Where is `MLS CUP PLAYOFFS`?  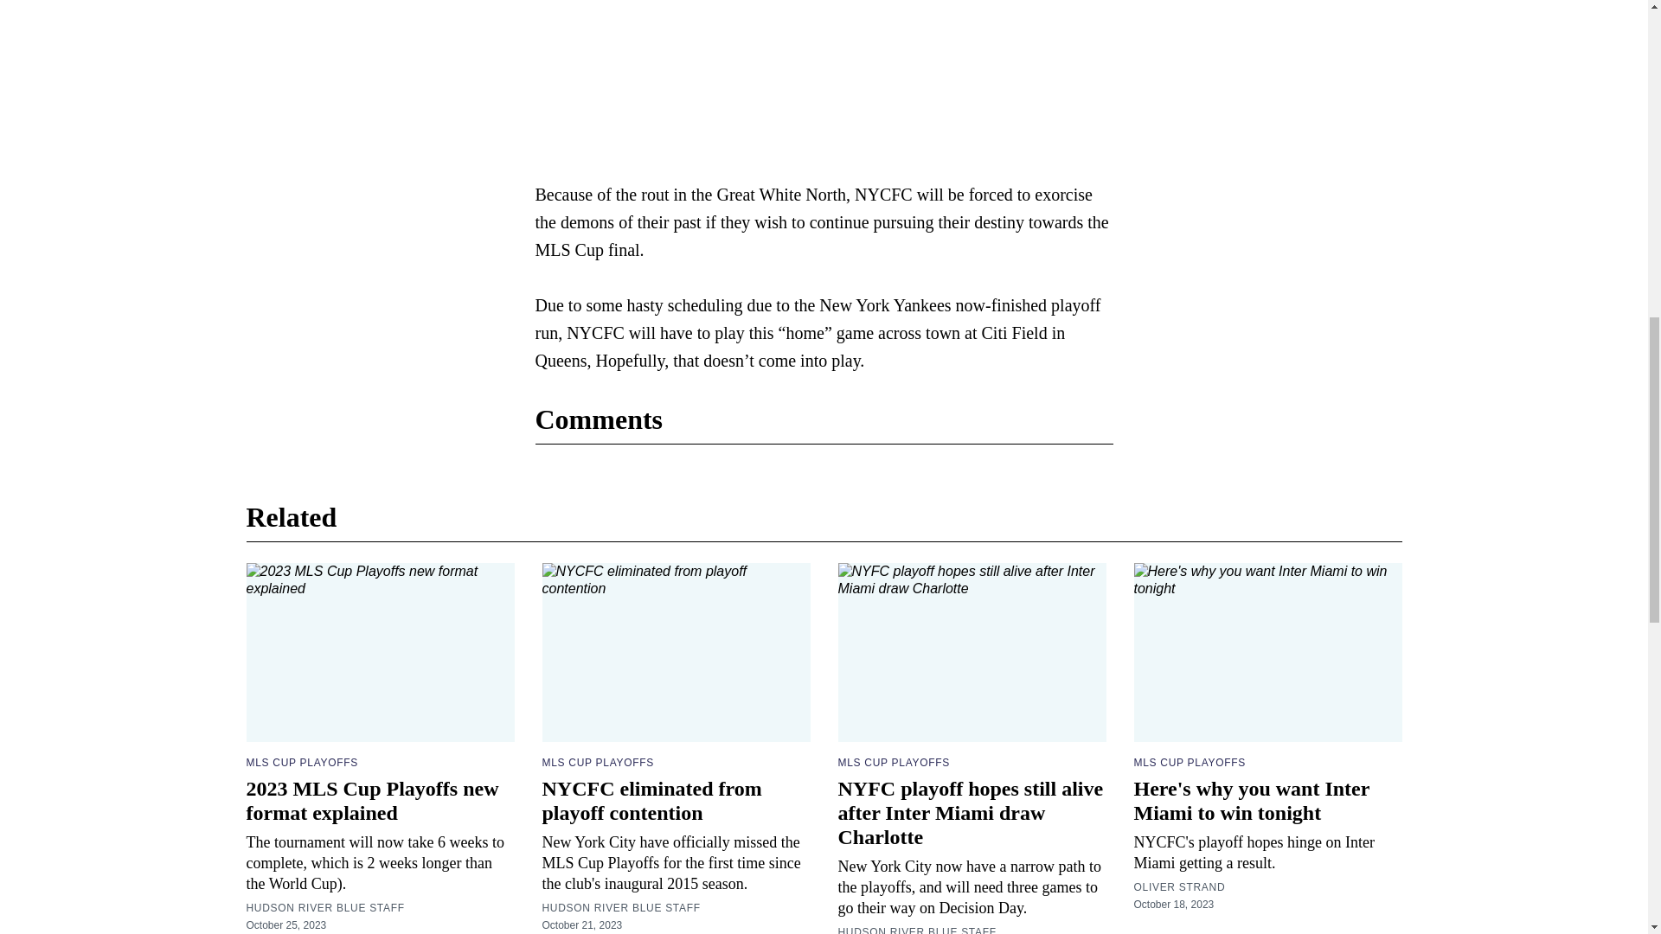 MLS CUP PLAYOFFS is located at coordinates (301, 762).